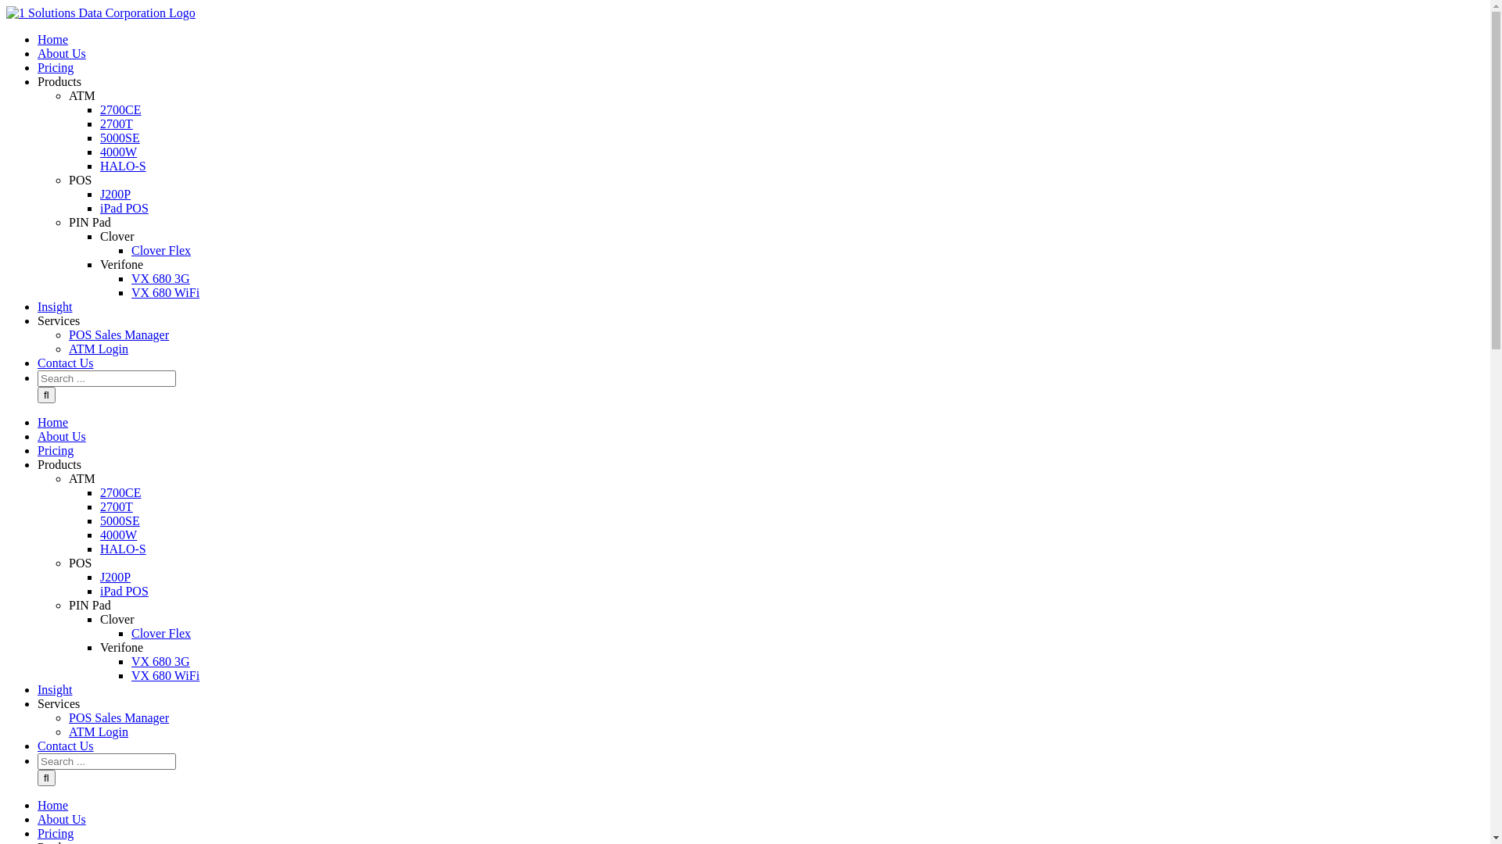  Describe the element at coordinates (161, 633) in the screenshot. I see `Clover Flex` at that location.